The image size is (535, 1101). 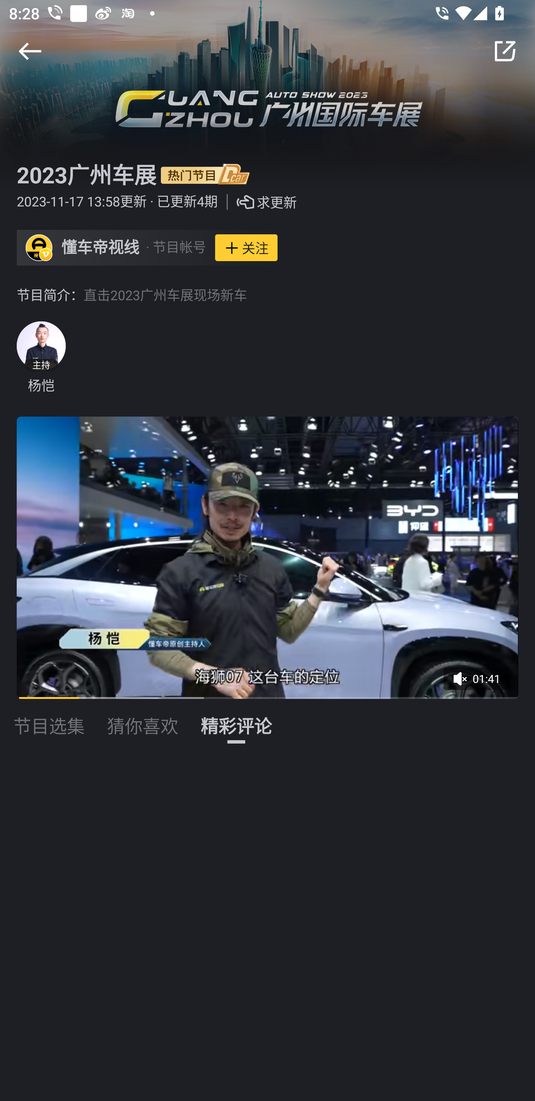 What do you see at coordinates (481, 683) in the screenshot?
I see `01:41` at bounding box center [481, 683].